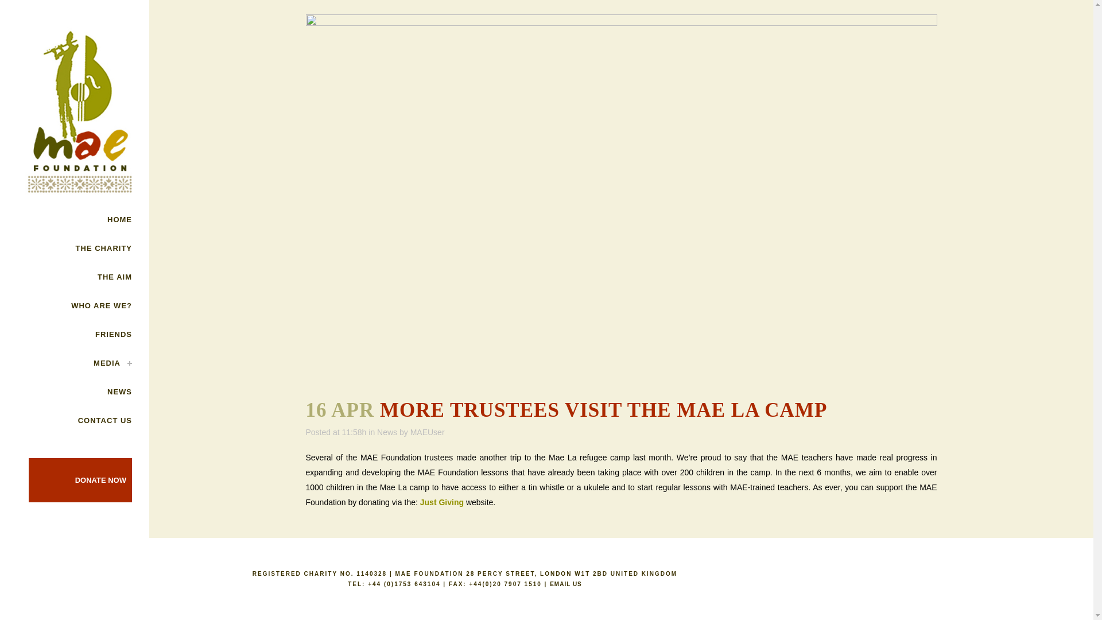  What do you see at coordinates (75, 305) in the screenshot?
I see `WHO ARE WE?` at bounding box center [75, 305].